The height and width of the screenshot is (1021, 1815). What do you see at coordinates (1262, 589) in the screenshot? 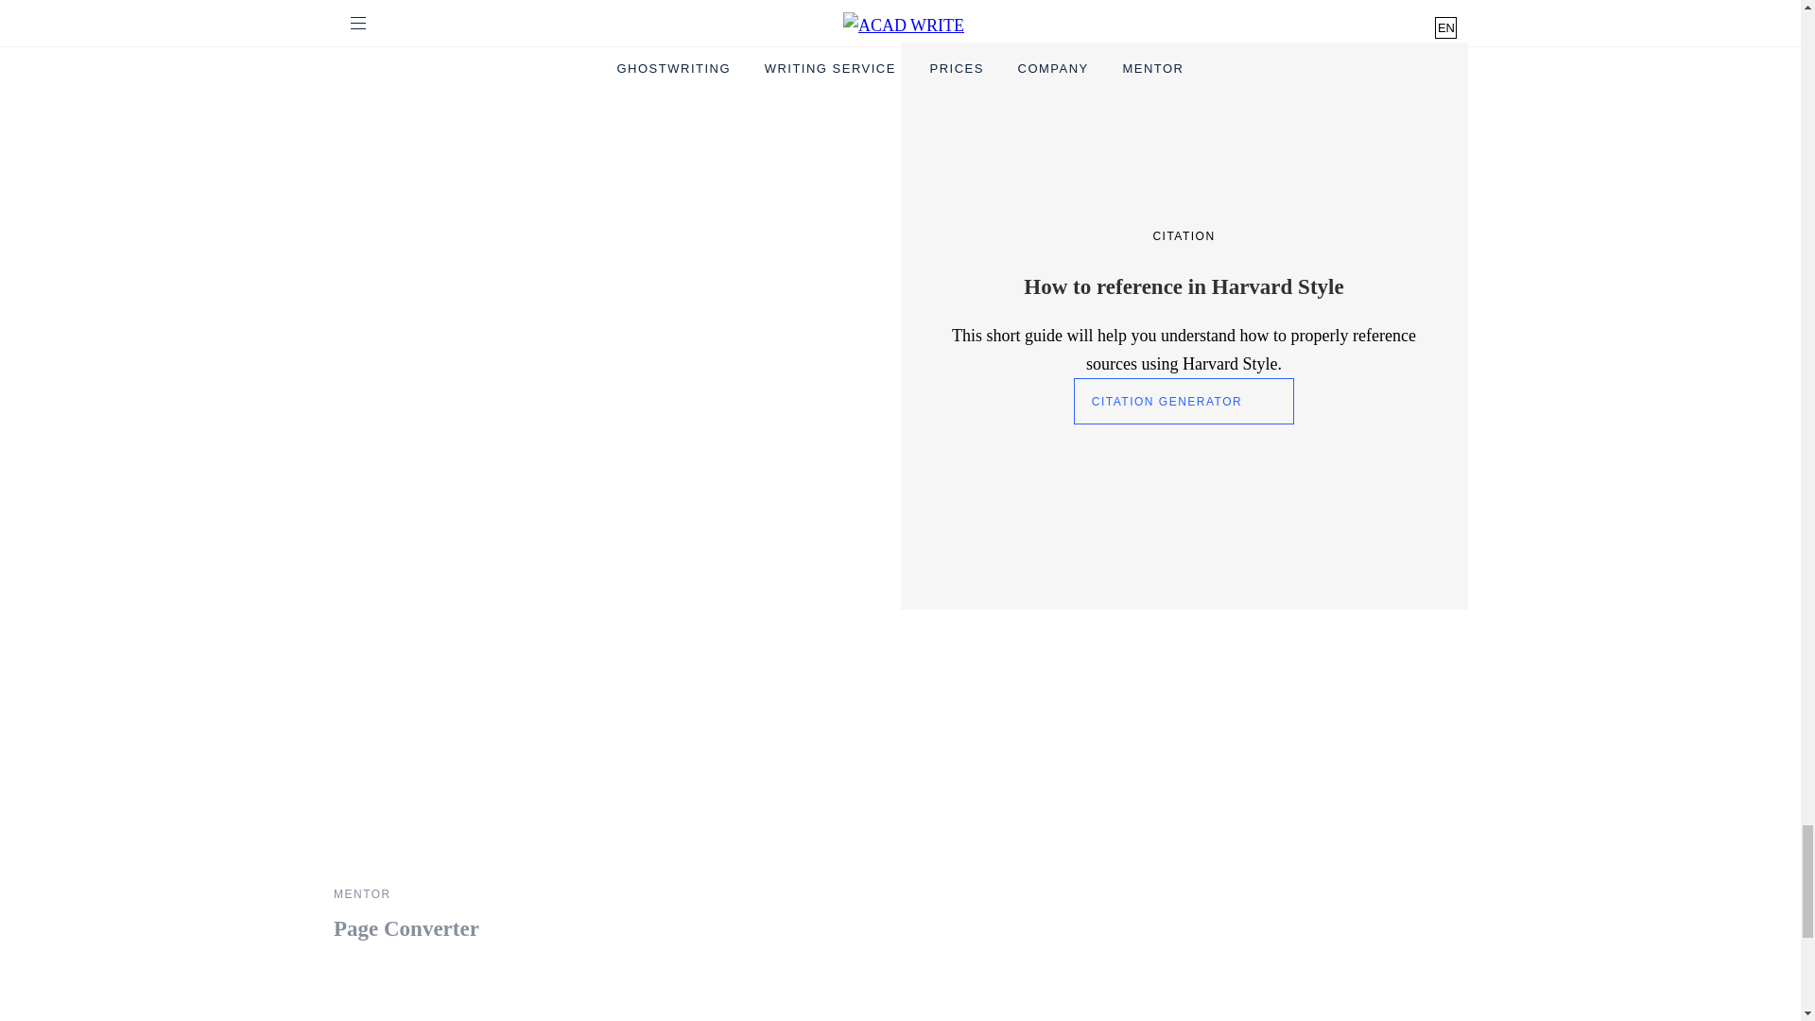
I see `arrow-left` at bounding box center [1262, 589].